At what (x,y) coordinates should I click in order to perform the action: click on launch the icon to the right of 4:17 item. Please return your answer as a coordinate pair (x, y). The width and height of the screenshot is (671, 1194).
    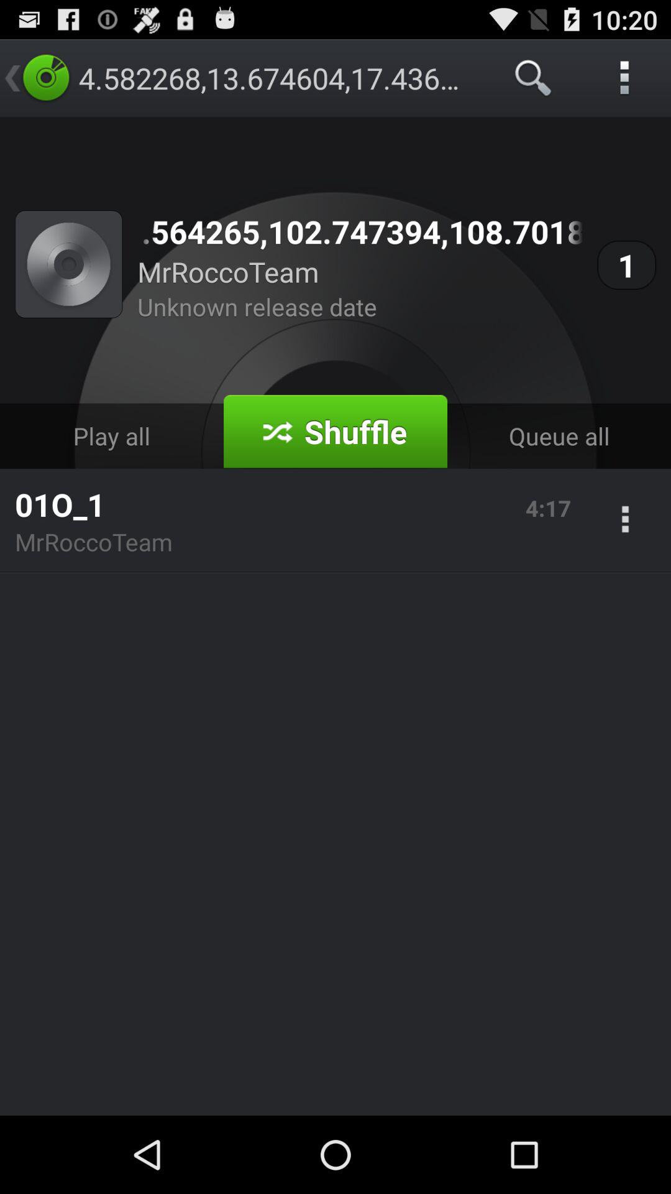
    Looking at the image, I should click on (625, 521).